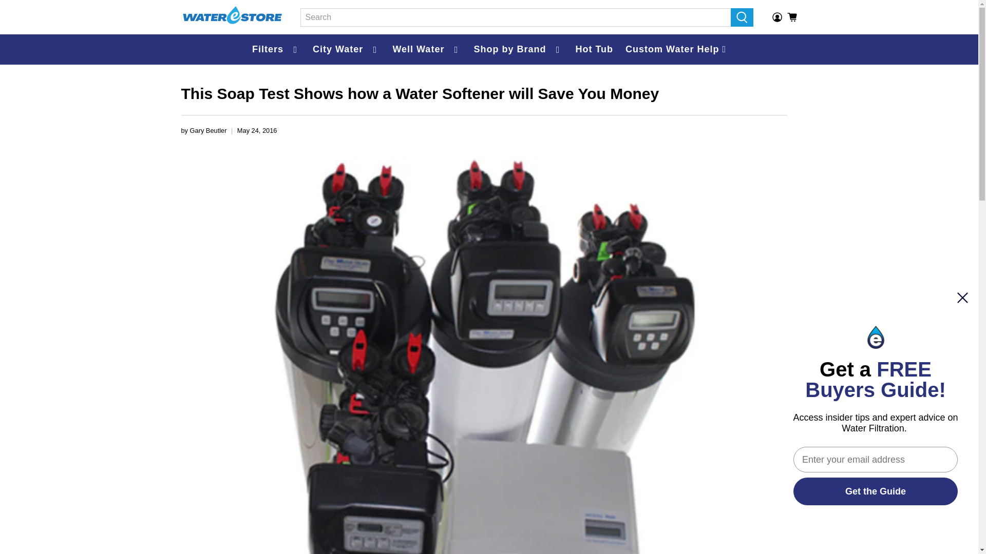 Image resolution: width=986 pixels, height=554 pixels. I want to click on City Water, so click(346, 49).